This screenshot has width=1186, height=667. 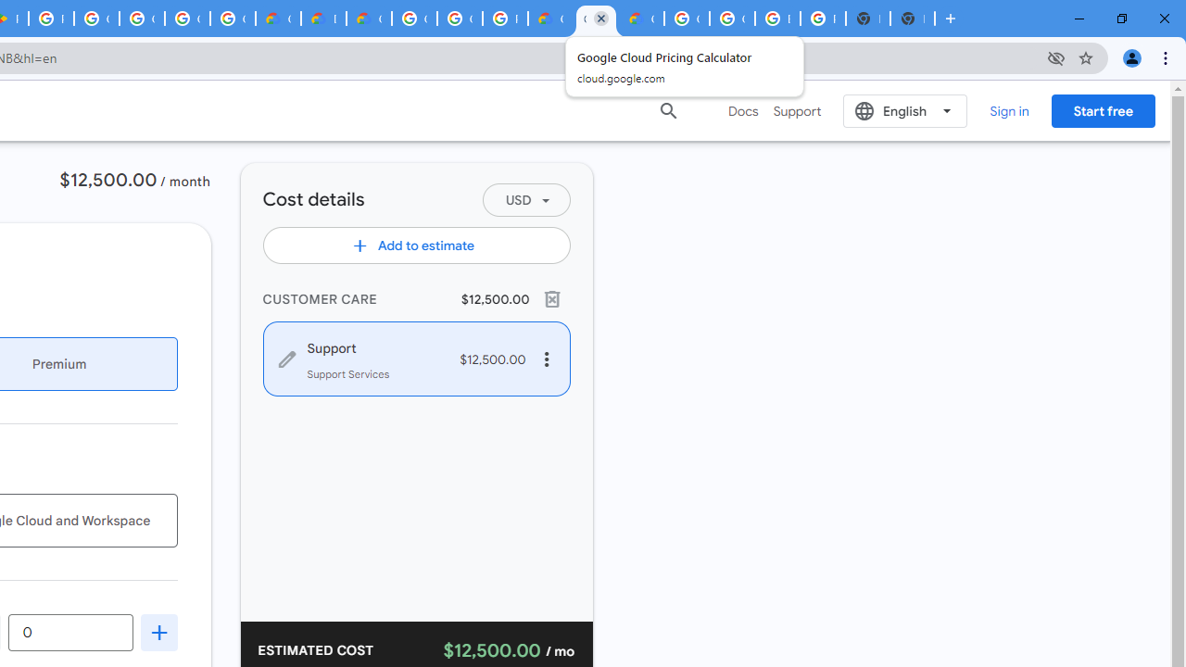 What do you see at coordinates (278, 19) in the screenshot?
I see `Customer Care | Google Cloud` at bounding box center [278, 19].